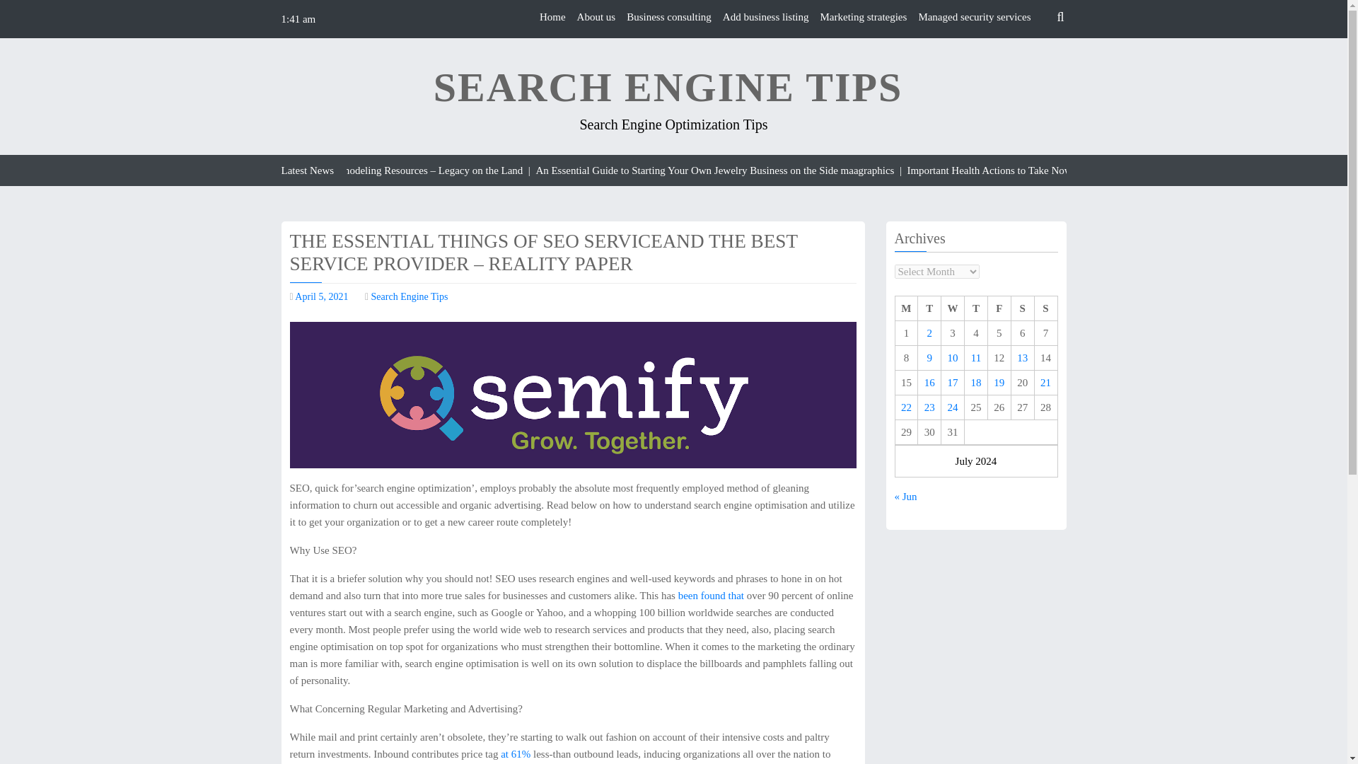 The width and height of the screenshot is (1358, 764). What do you see at coordinates (999, 308) in the screenshot?
I see `Friday` at bounding box center [999, 308].